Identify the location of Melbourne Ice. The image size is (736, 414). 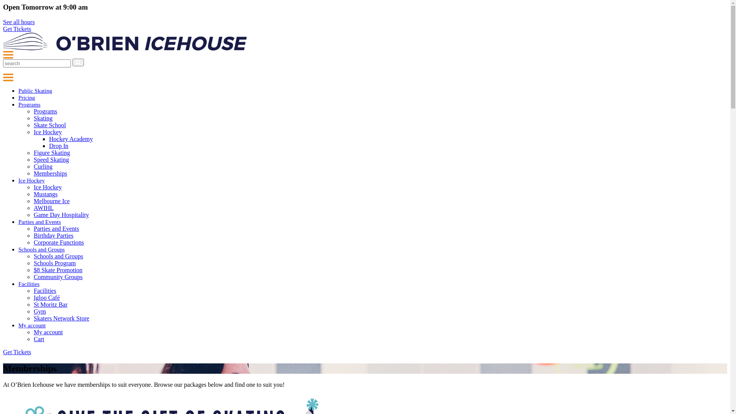
(52, 201).